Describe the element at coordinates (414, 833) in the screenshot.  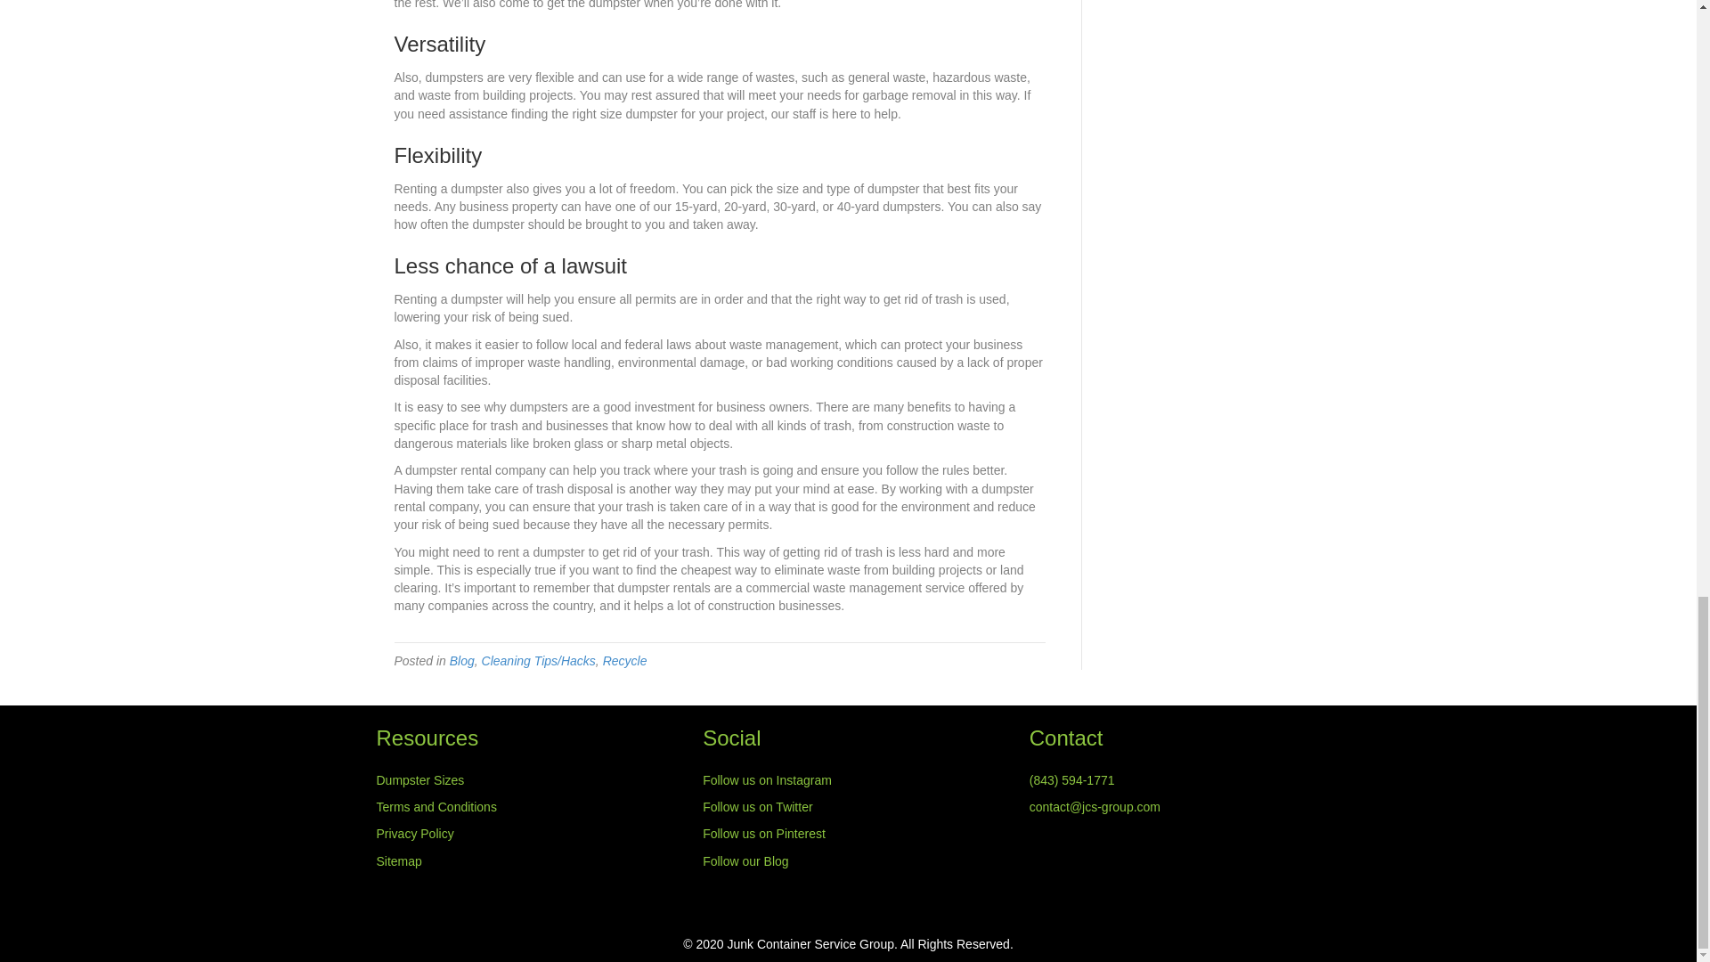
I see `Privacy Policy` at that location.